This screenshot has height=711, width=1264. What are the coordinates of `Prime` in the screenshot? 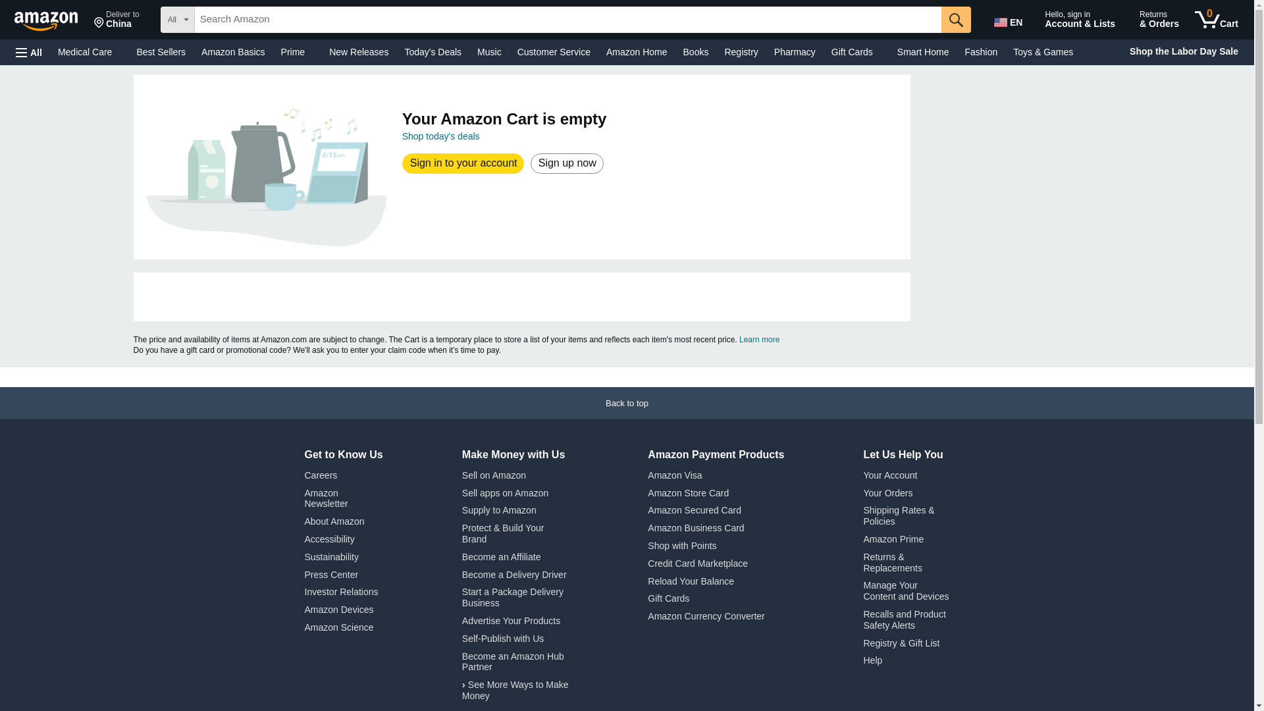 It's located at (956, 19).